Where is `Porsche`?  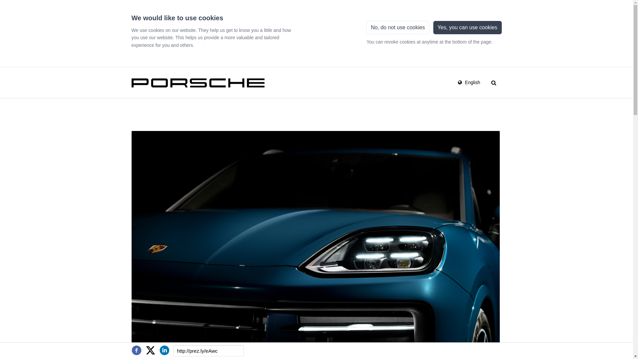
Porsche is located at coordinates (198, 82).